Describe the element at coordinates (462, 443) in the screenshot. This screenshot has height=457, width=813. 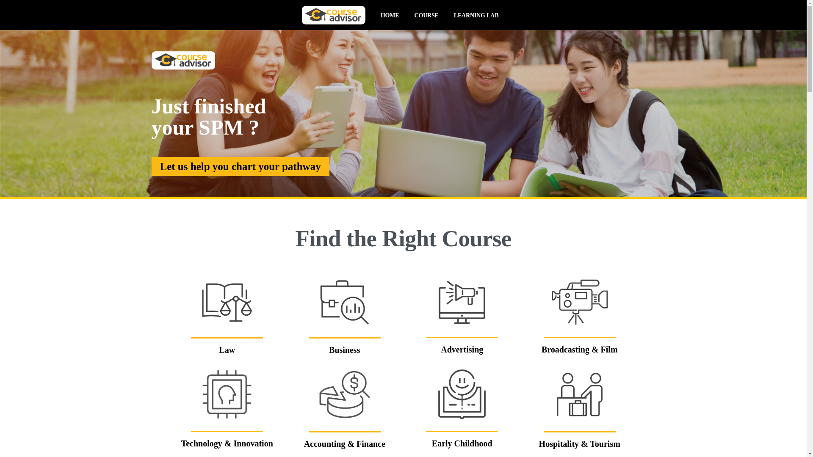
I see `Early Childhood` at that location.